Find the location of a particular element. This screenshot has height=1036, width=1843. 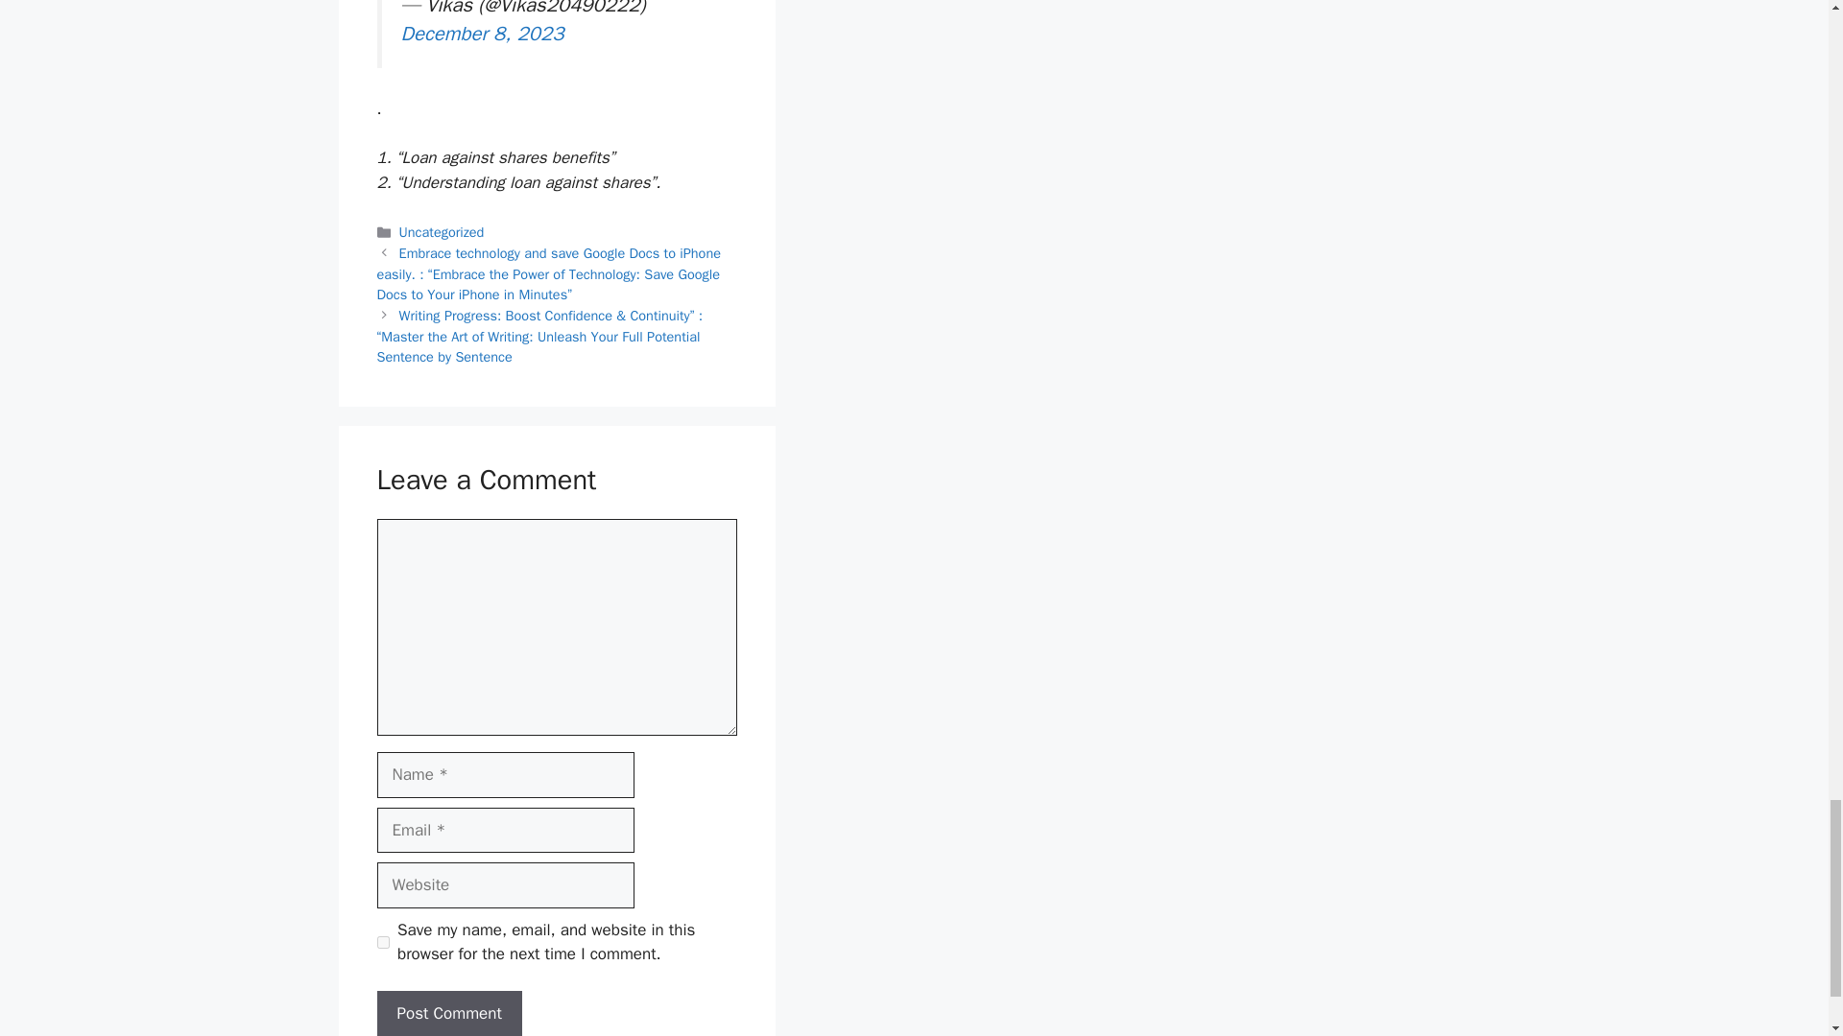

Uncategorized is located at coordinates (442, 232).